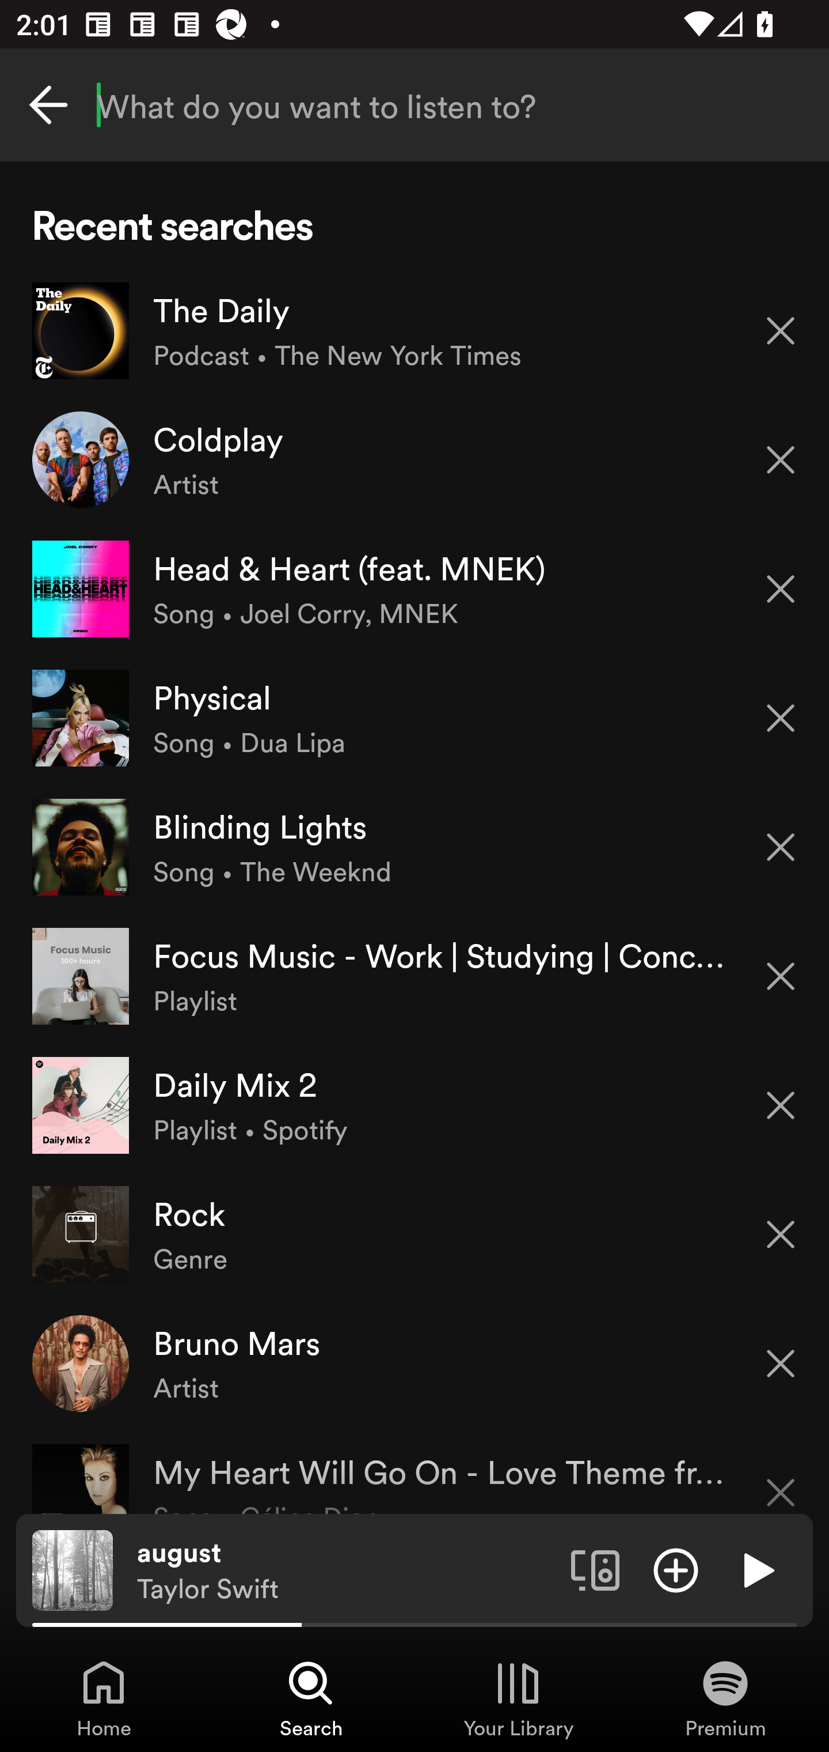 This screenshot has width=829, height=1752. What do you see at coordinates (781, 718) in the screenshot?
I see `Remove` at bounding box center [781, 718].